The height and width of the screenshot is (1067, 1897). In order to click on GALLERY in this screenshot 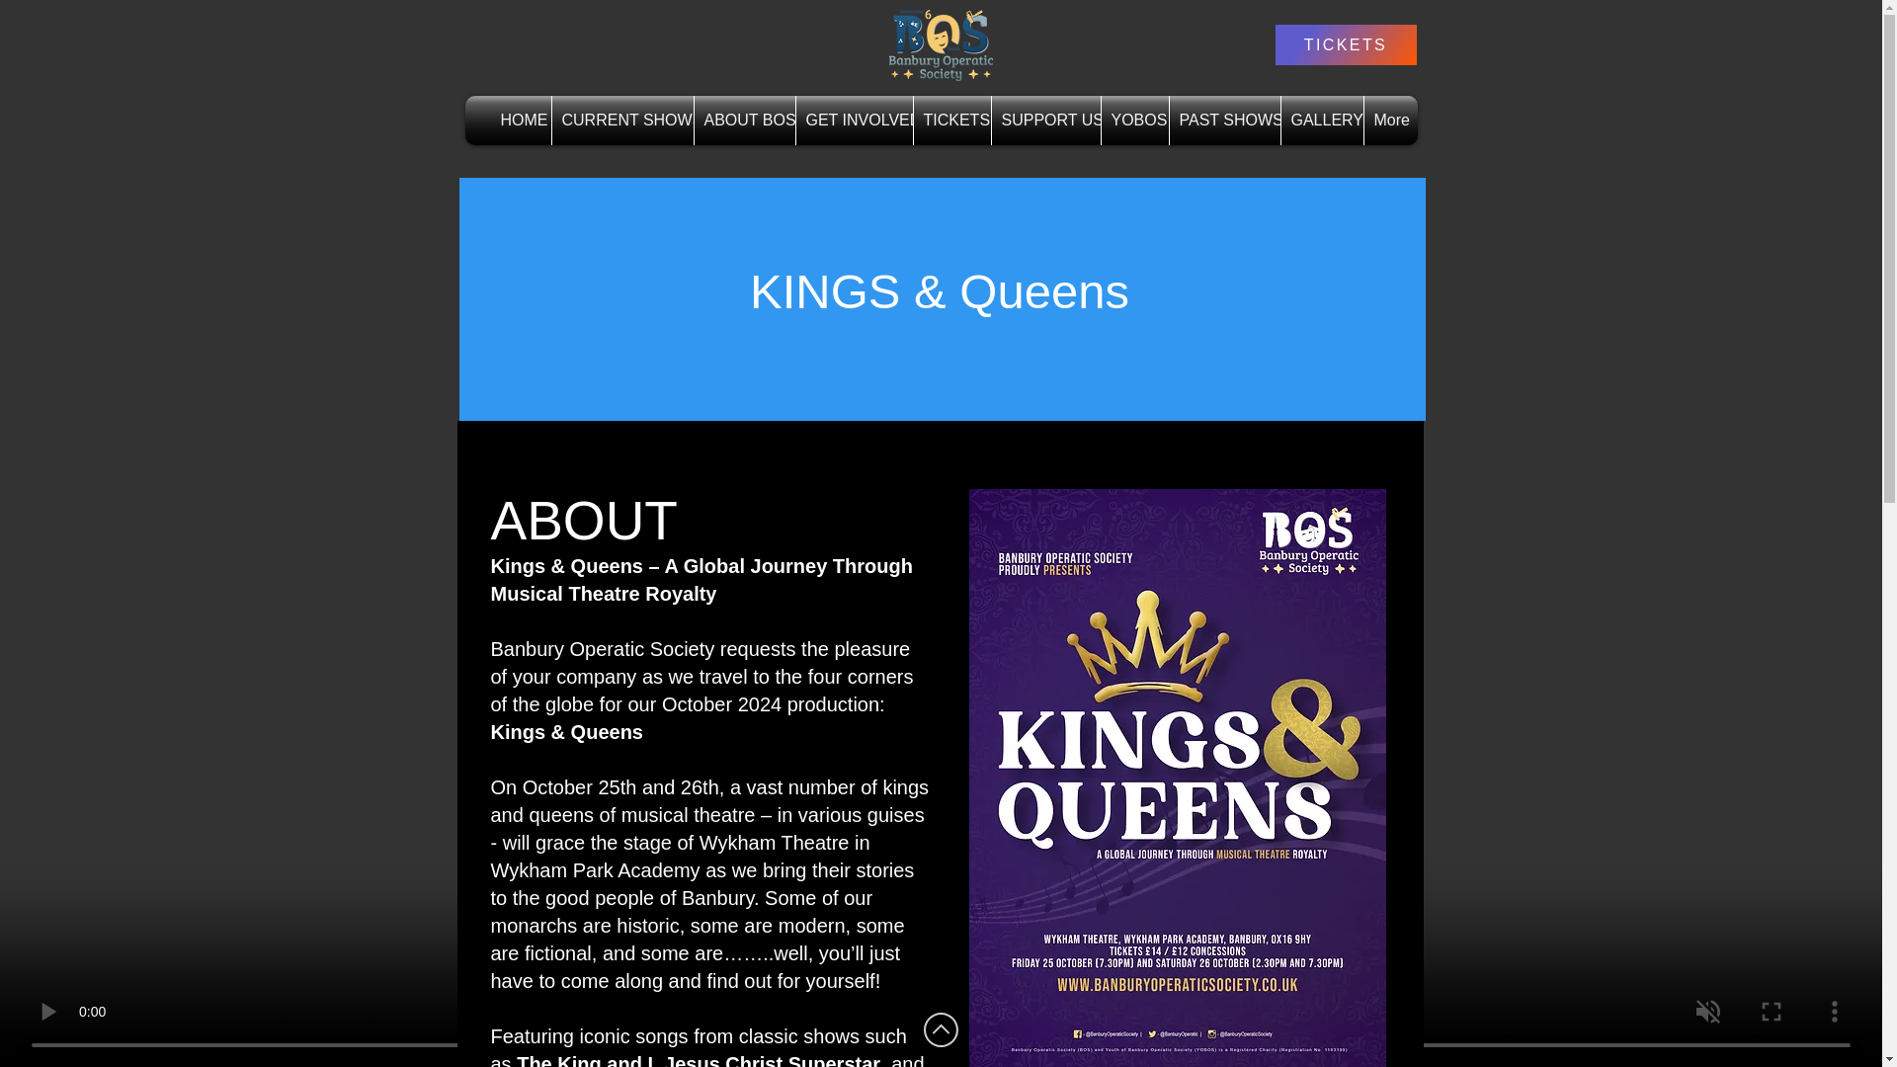, I will do `click(1321, 121)`.